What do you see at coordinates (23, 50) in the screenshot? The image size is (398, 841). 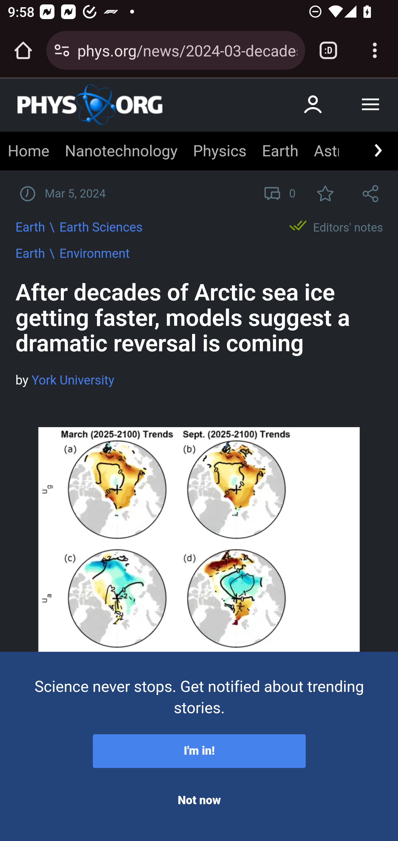 I see `Open the home page` at bounding box center [23, 50].